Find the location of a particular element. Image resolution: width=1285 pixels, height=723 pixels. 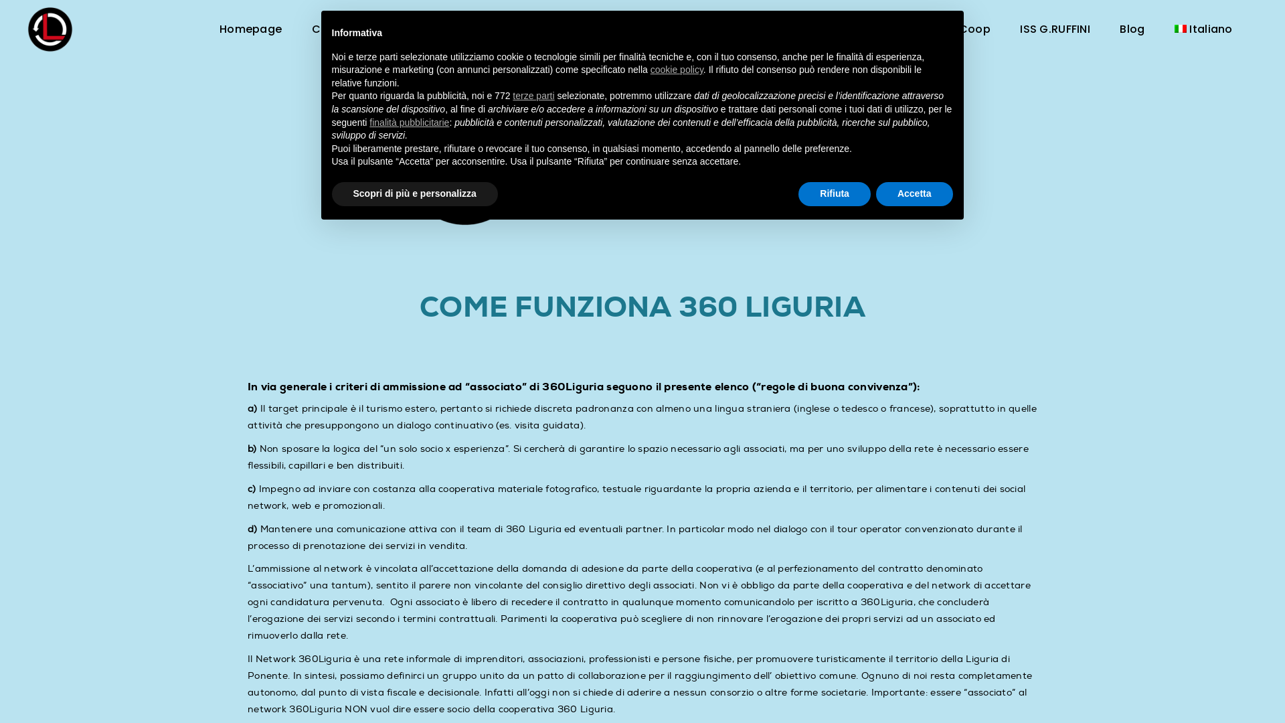

Come aderire is located at coordinates (515, 29).